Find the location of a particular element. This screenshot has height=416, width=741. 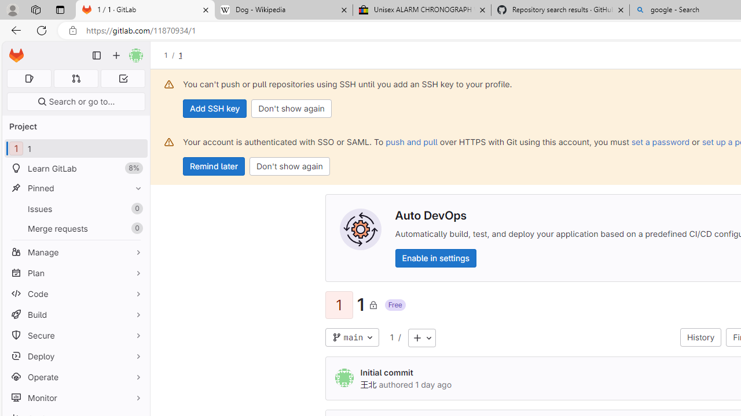

Unpin Merge requests is located at coordinates (135, 229).